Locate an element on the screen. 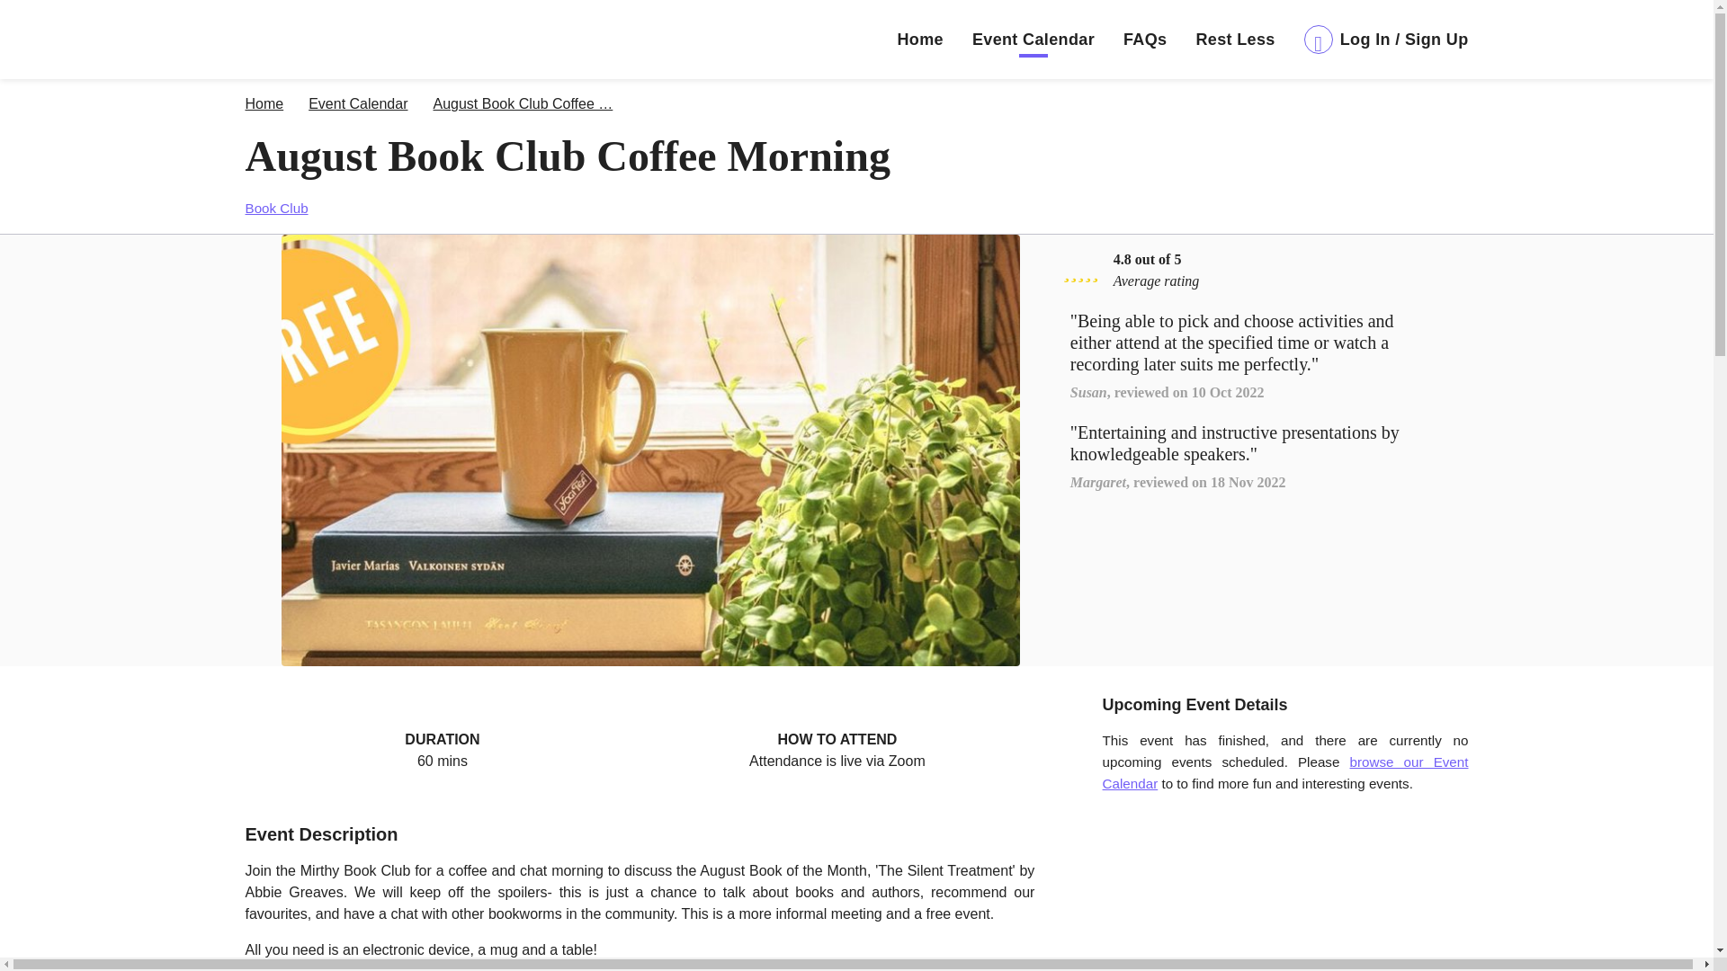 The height and width of the screenshot is (971, 1727). Rest Less is located at coordinates (1234, 40).